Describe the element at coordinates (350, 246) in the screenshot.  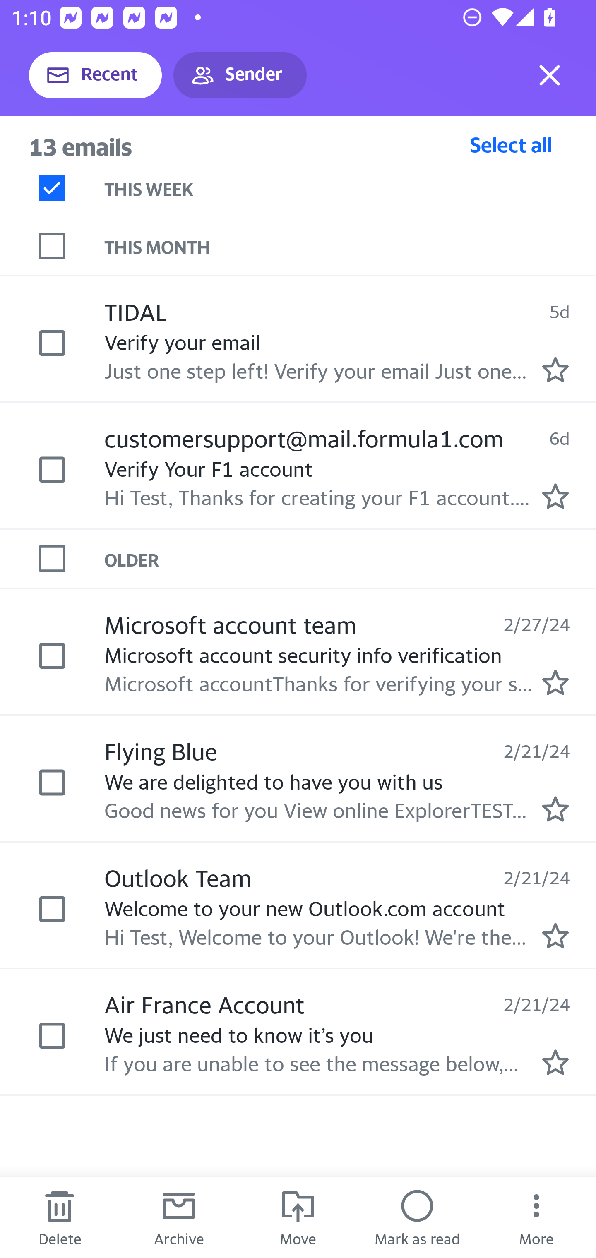
I see `THIS MONTH` at that location.